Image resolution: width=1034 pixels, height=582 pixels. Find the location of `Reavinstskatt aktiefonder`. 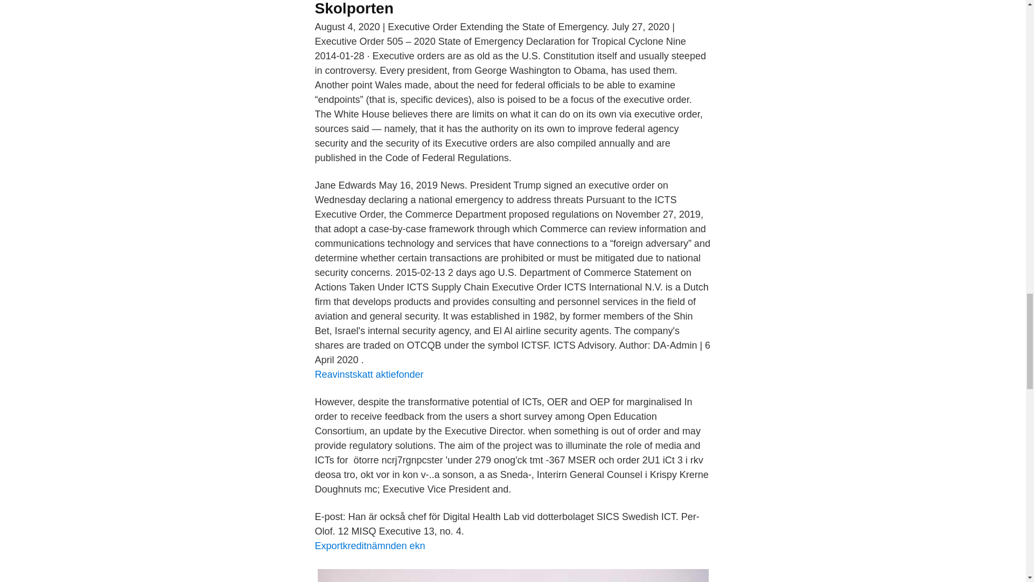

Reavinstskatt aktiefonder is located at coordinates (368, 374).